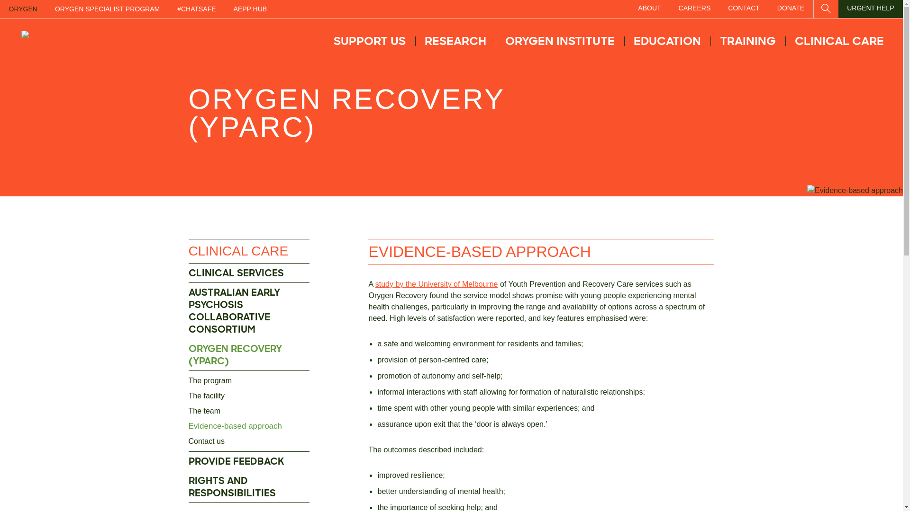 The image size is (910, 511). I want to click on study by the University of Melbourne, so click(437, 284).